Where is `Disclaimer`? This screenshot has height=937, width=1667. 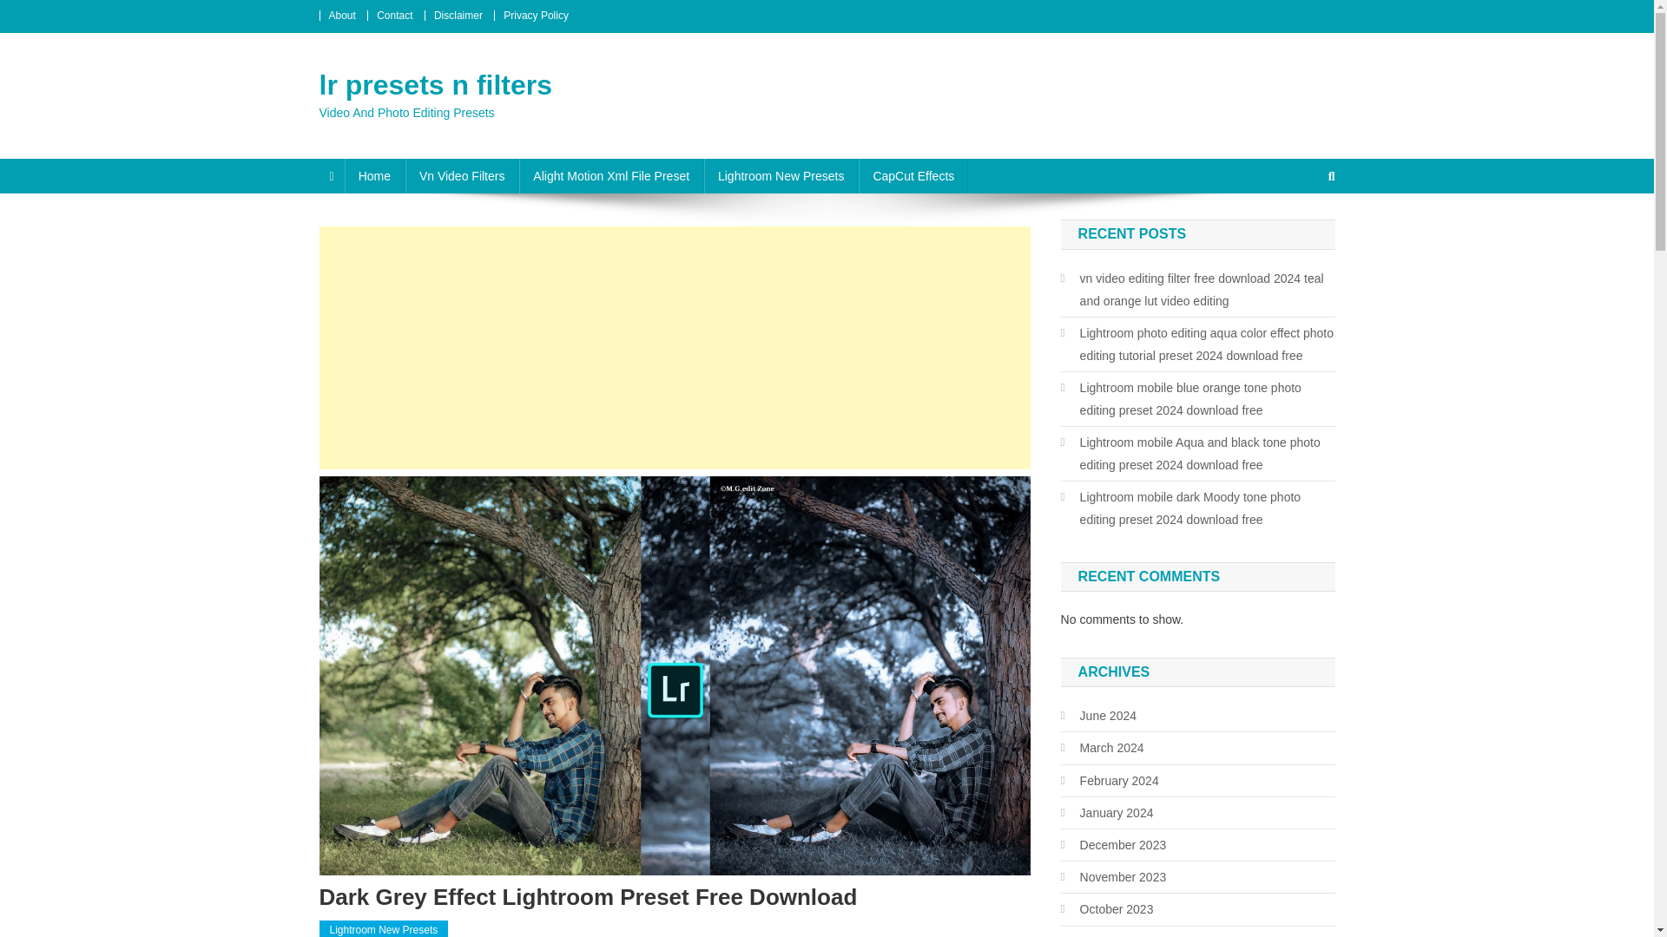 Disclaimer is located at coordinates (458, 15).